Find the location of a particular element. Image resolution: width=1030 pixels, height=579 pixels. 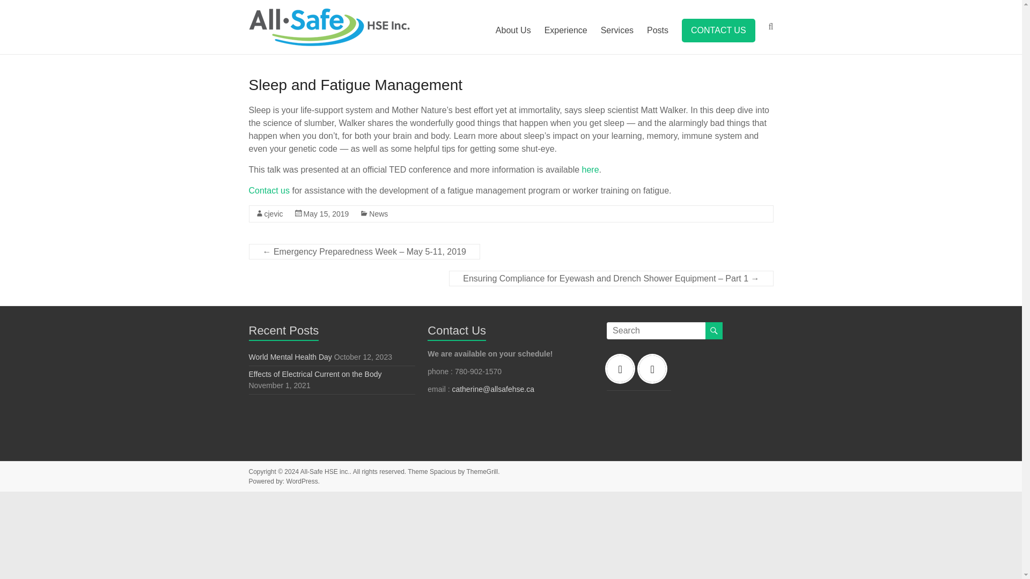

About Us is located at coordinates (513, 31).